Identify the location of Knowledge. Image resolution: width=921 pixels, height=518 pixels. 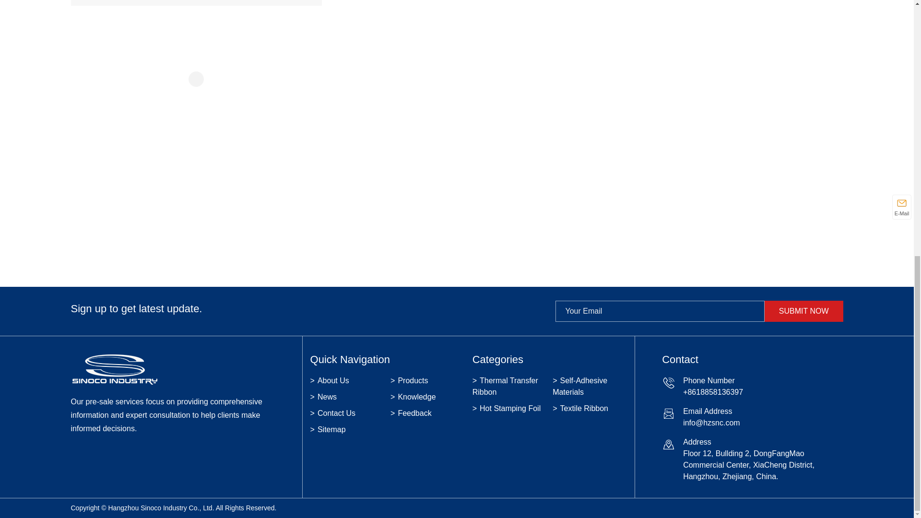
(428, 397).